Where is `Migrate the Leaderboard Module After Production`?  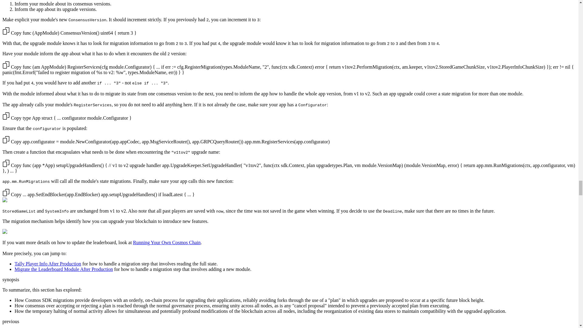
Migrate the Leaderboard Module After Production is located at coordinates (64, 269).